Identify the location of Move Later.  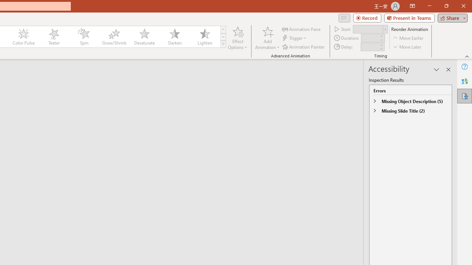
(407, 46).